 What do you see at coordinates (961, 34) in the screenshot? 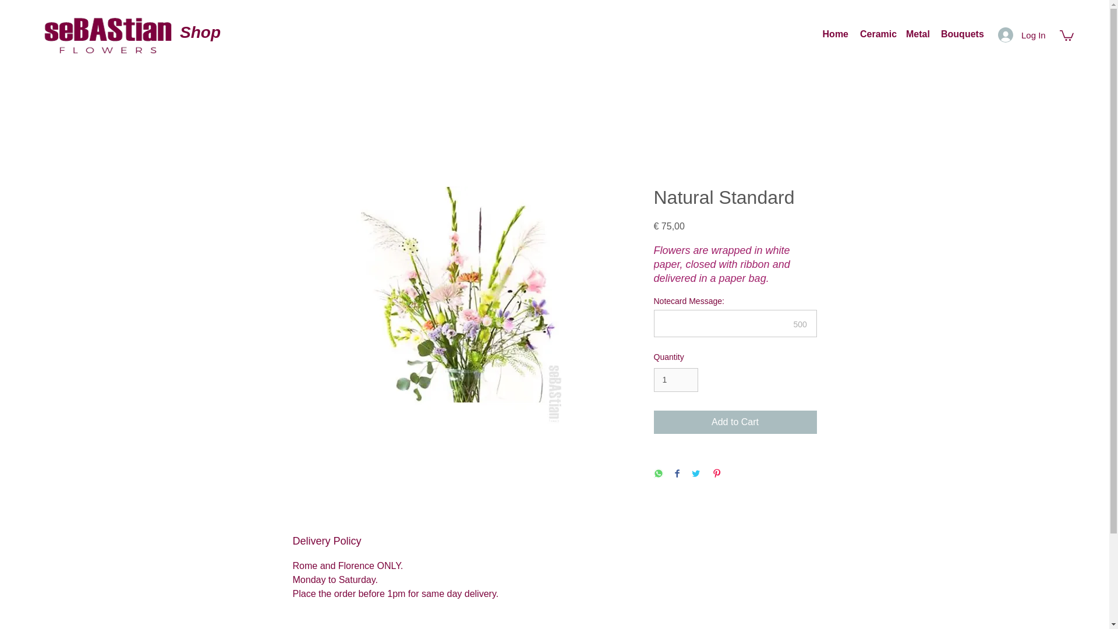
I see `Bouquets` at bounding box center [961, 34].